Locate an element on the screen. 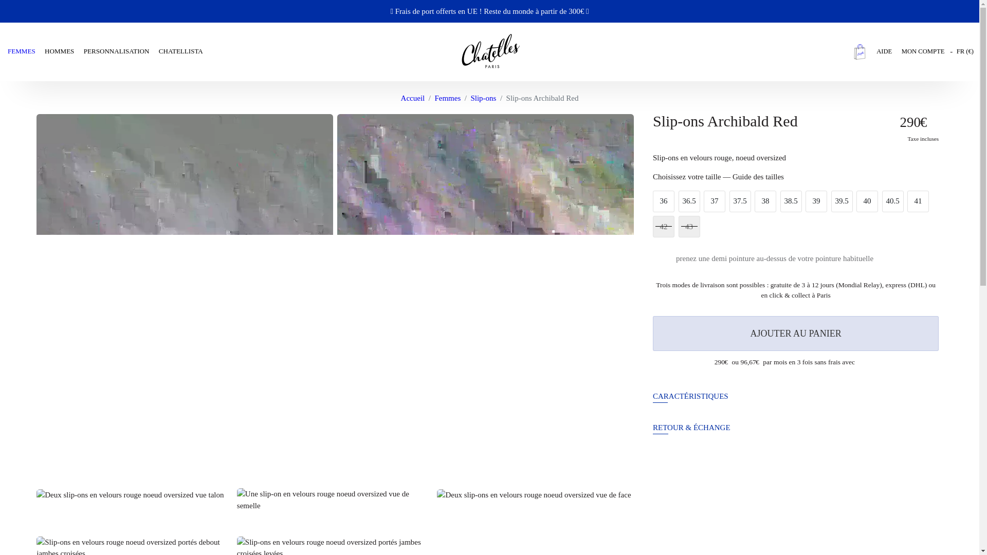 This screenshot has width=987, height=555. HOMMES is located at coordinates (61, 51).